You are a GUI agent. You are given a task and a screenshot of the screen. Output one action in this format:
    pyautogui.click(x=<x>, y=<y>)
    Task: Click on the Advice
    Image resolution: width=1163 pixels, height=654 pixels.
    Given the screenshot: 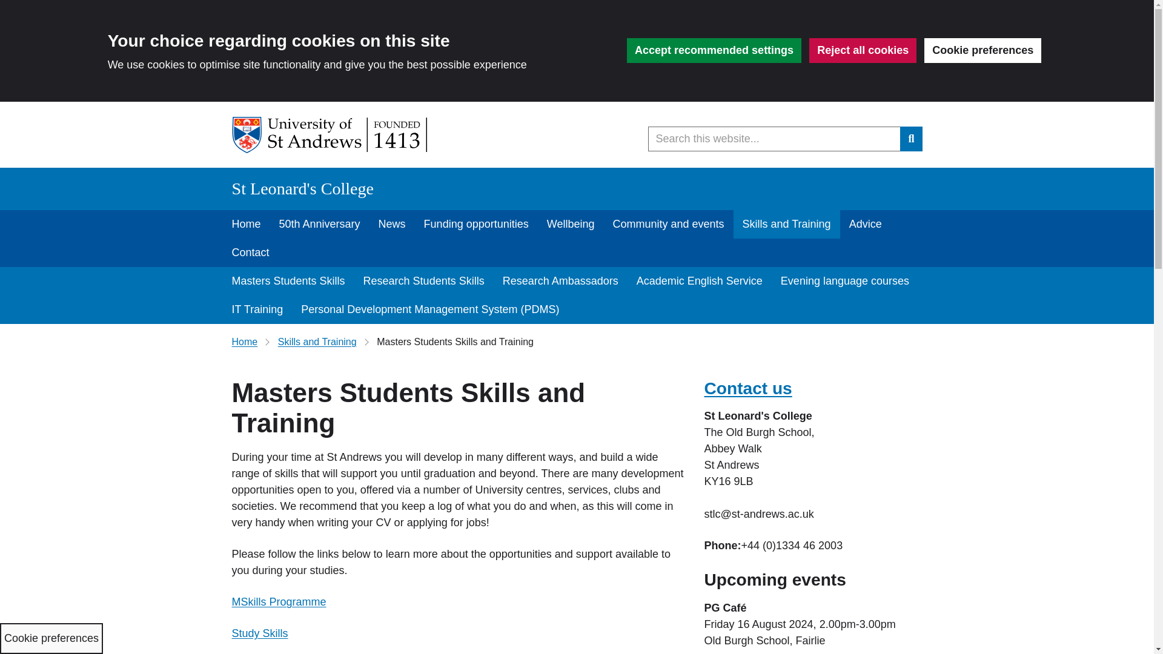 What is the action you would take?
    pyautogui.click(x=865, y=224)
    